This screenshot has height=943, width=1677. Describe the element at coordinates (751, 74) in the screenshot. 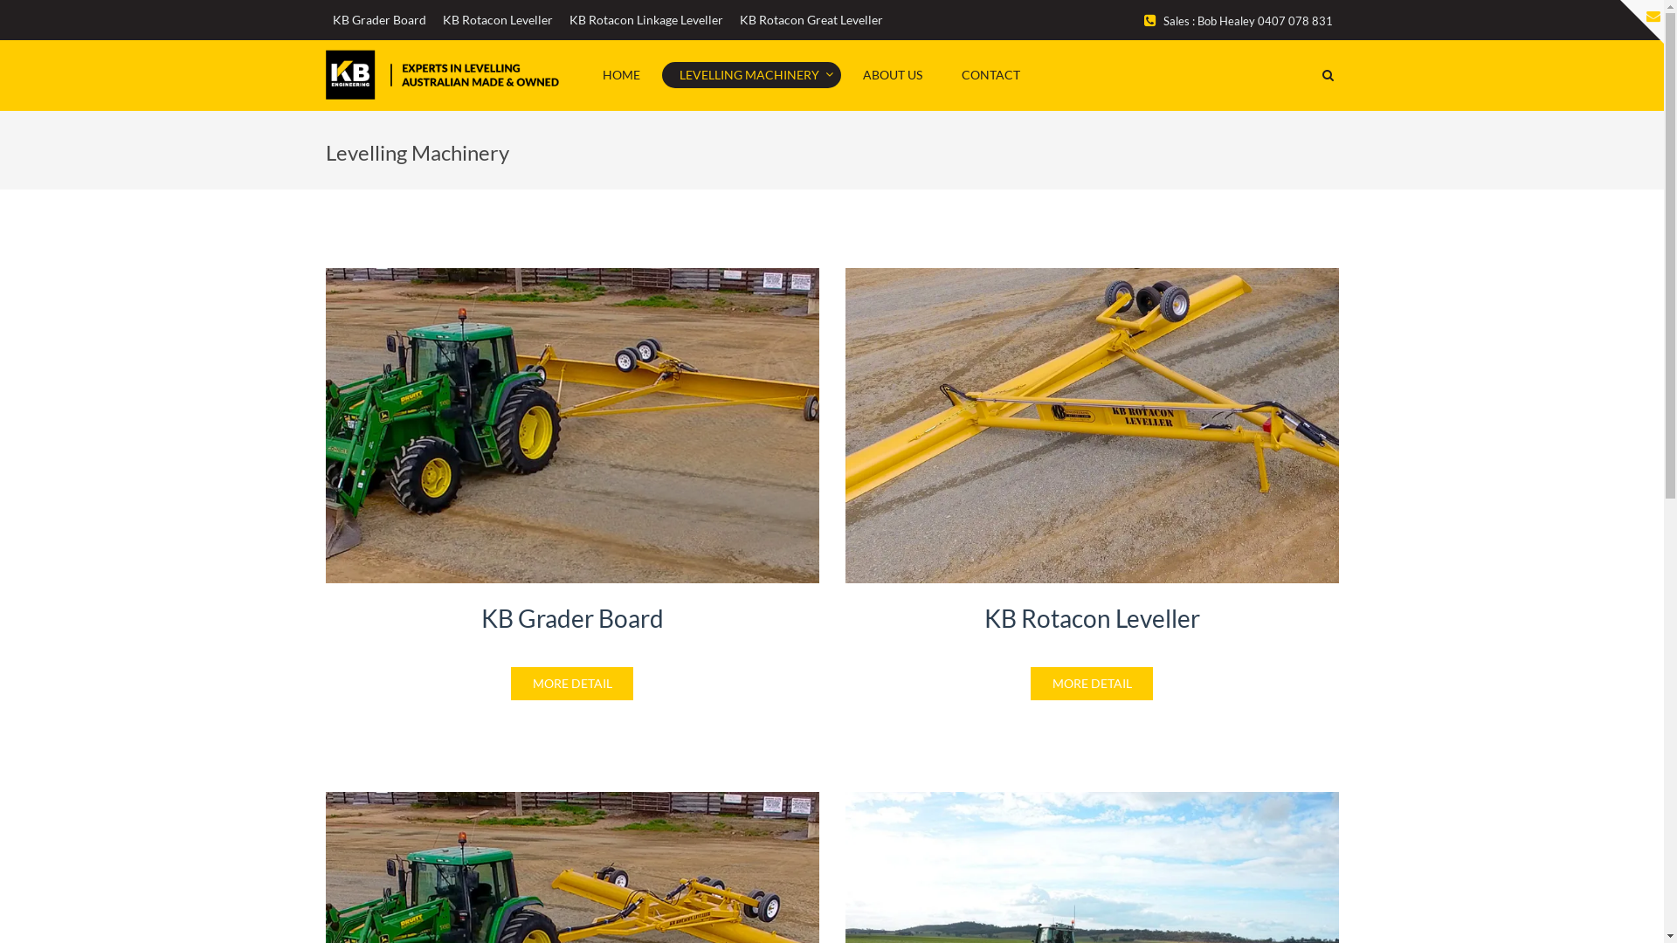

I see `LEVELLING MACHINERY` at that location.